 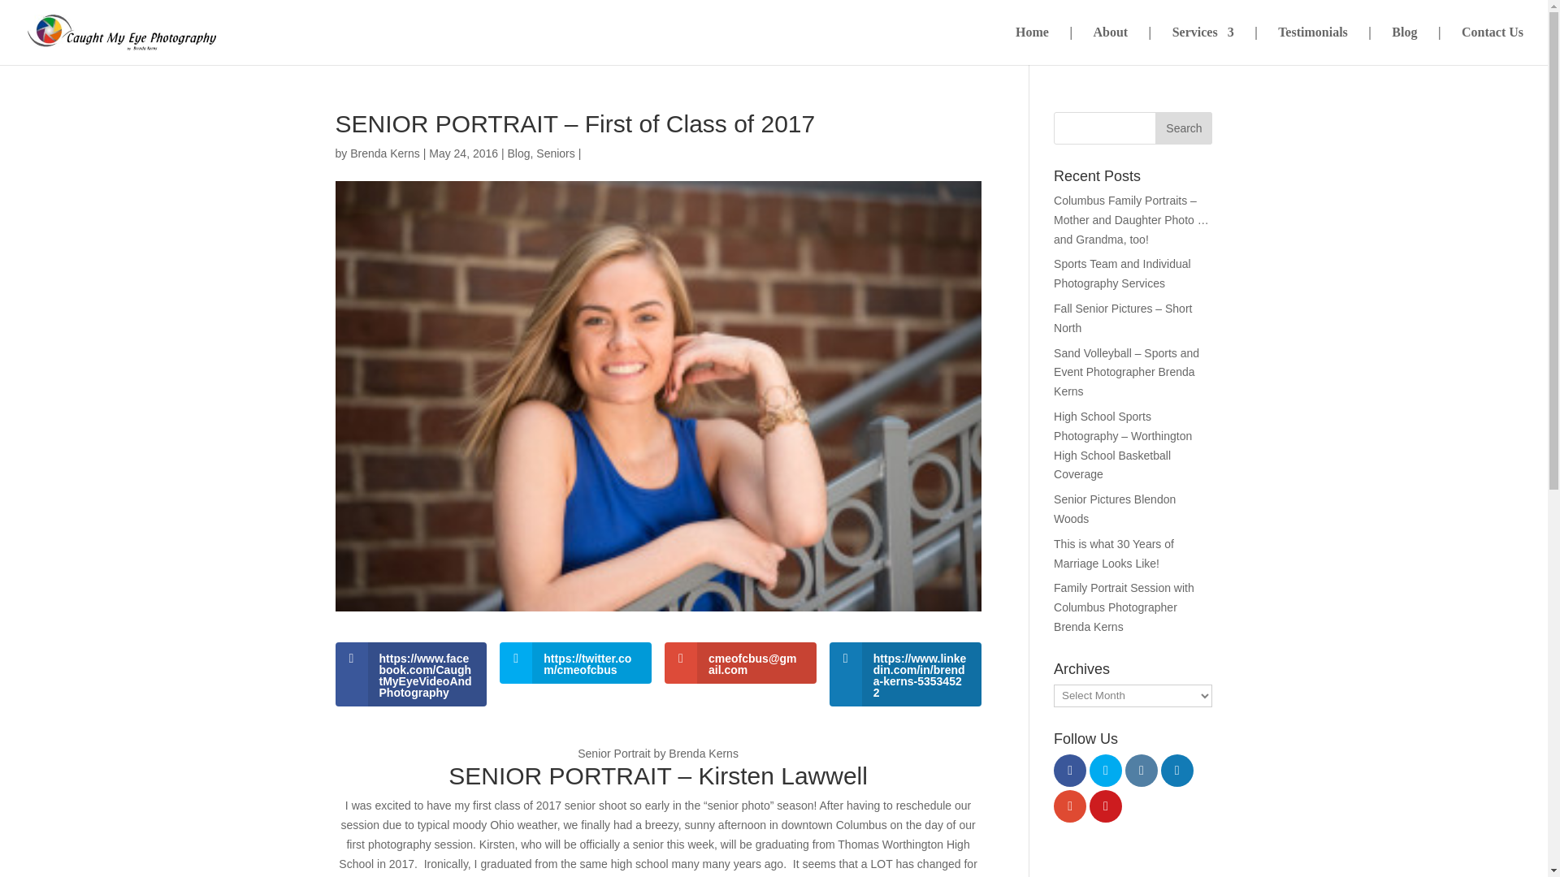 What do you see at coordinates (1114, 554) in the screenshot?
I see `This is what 30 Years of Marriage Looks Like!` at bounding box center [1114, 554].